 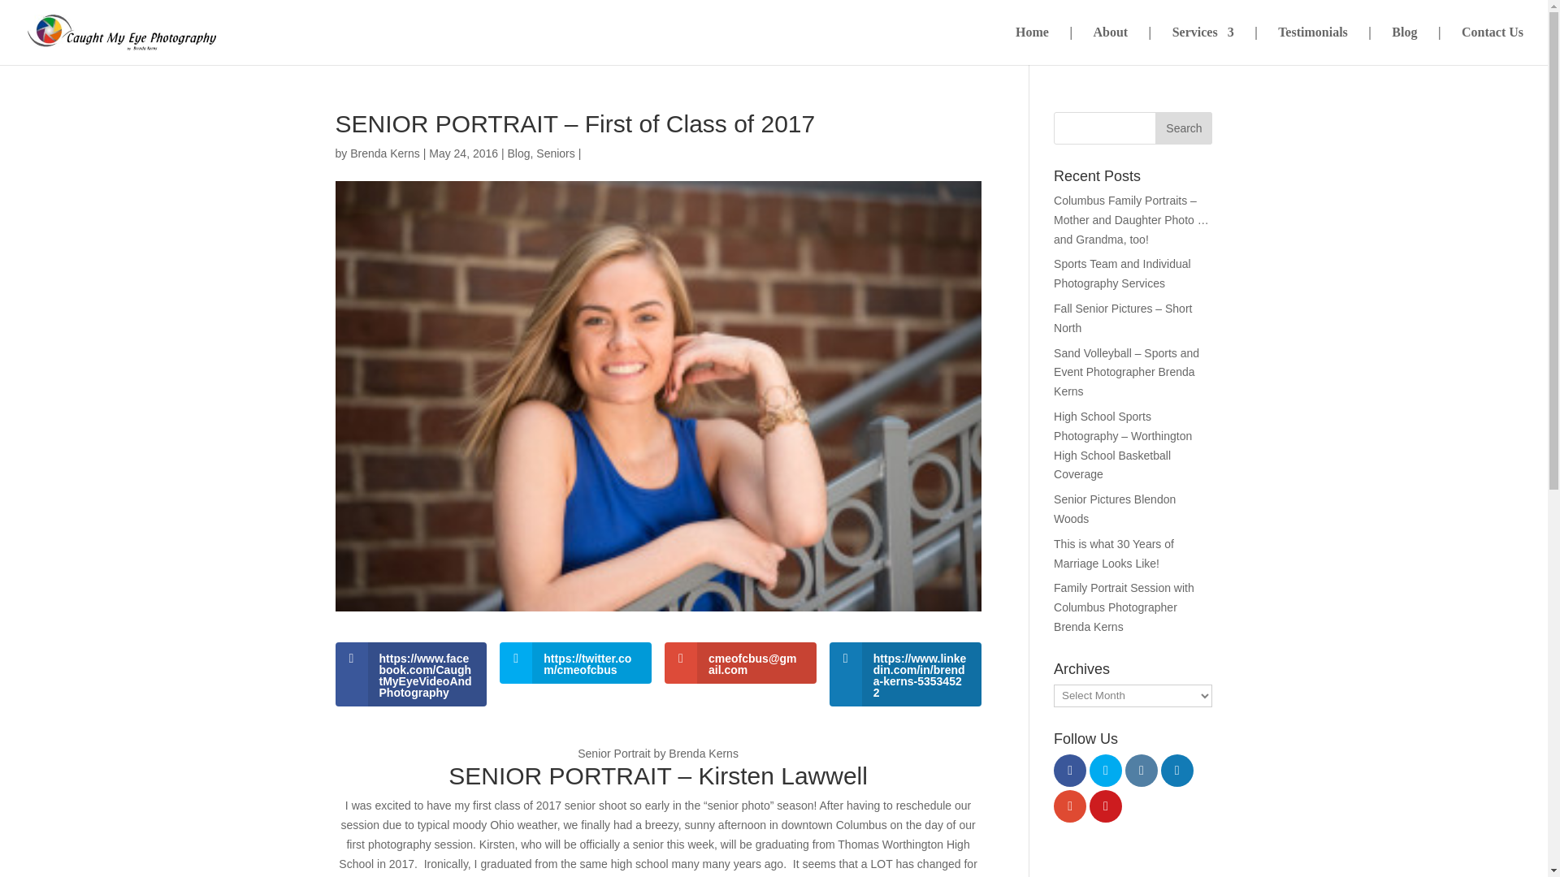 What do you see at coordinates (1114, 554) in the screenshot?
I see `This is what 30 Years of Marriage Looks Like!` at bounding box center [1114, 554].